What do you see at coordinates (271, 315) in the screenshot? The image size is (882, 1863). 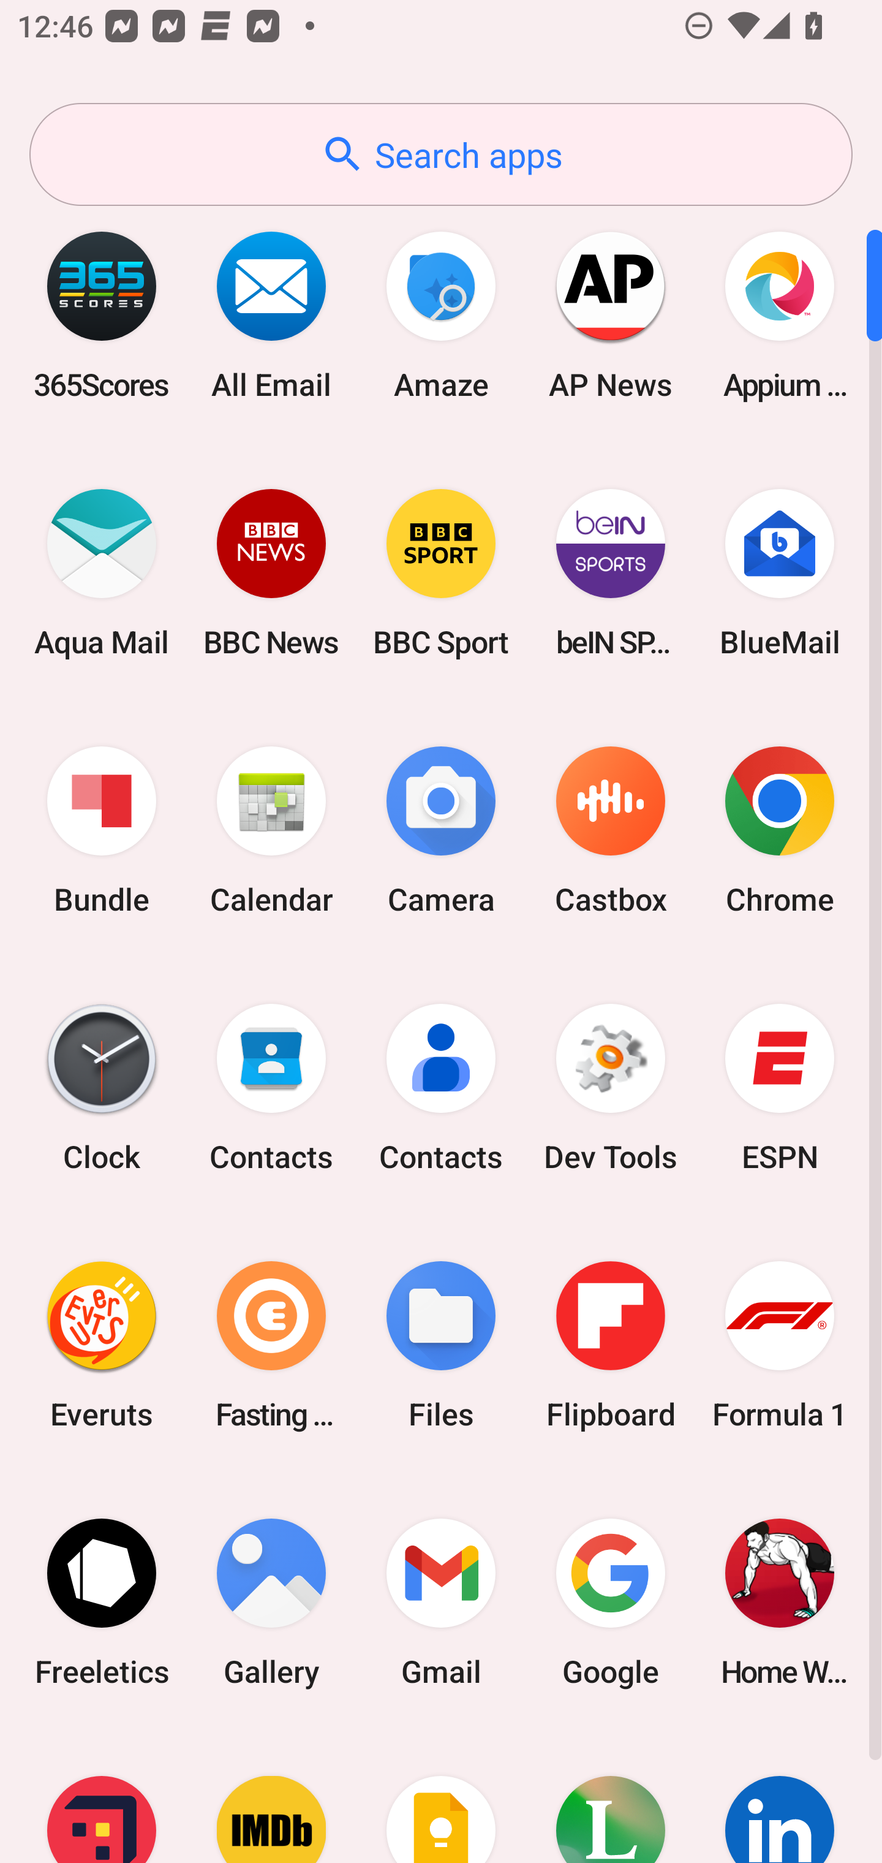 I see `All Email` at bounding box center [271, 315].